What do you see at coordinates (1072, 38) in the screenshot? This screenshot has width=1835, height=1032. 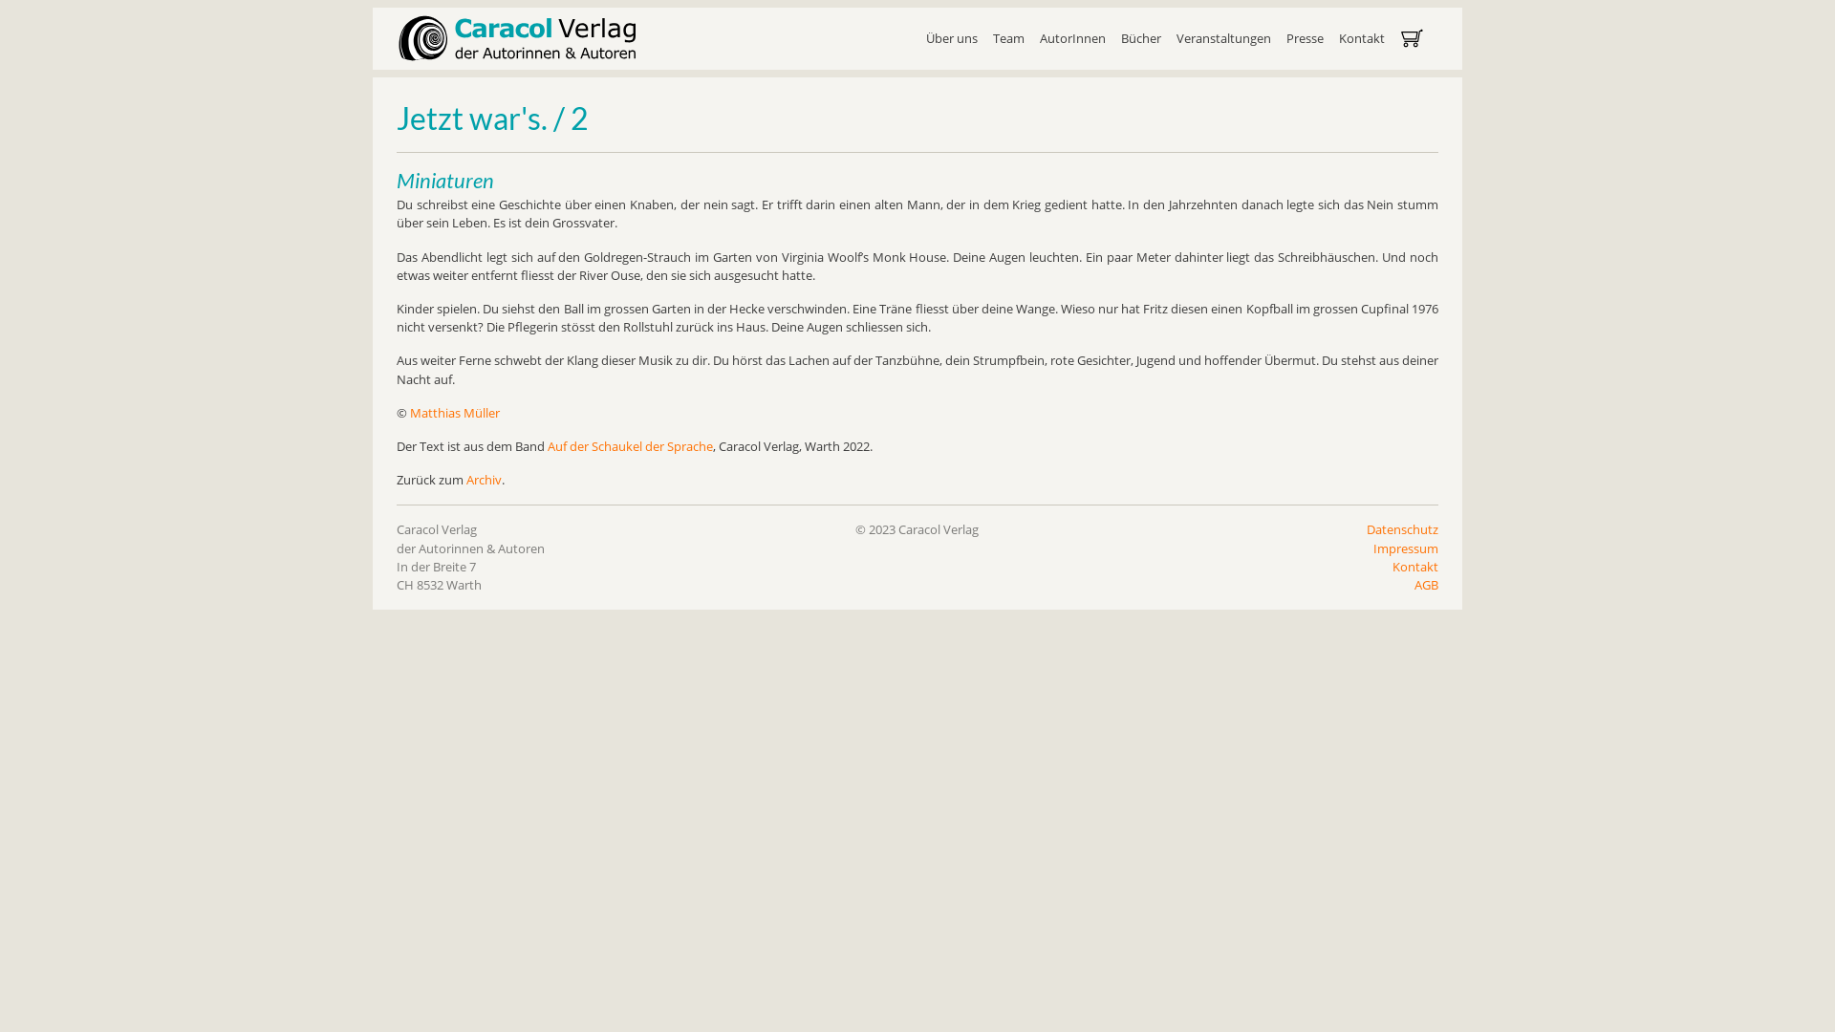 I see `AutorInnen` at bounding box center [1072, 38].